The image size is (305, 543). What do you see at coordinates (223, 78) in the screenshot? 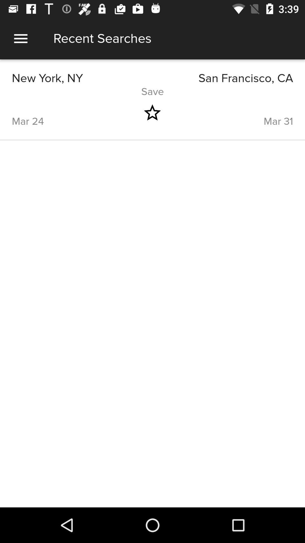
I see `scroll to the san francisco, ca` at bounding box center [223, 78].